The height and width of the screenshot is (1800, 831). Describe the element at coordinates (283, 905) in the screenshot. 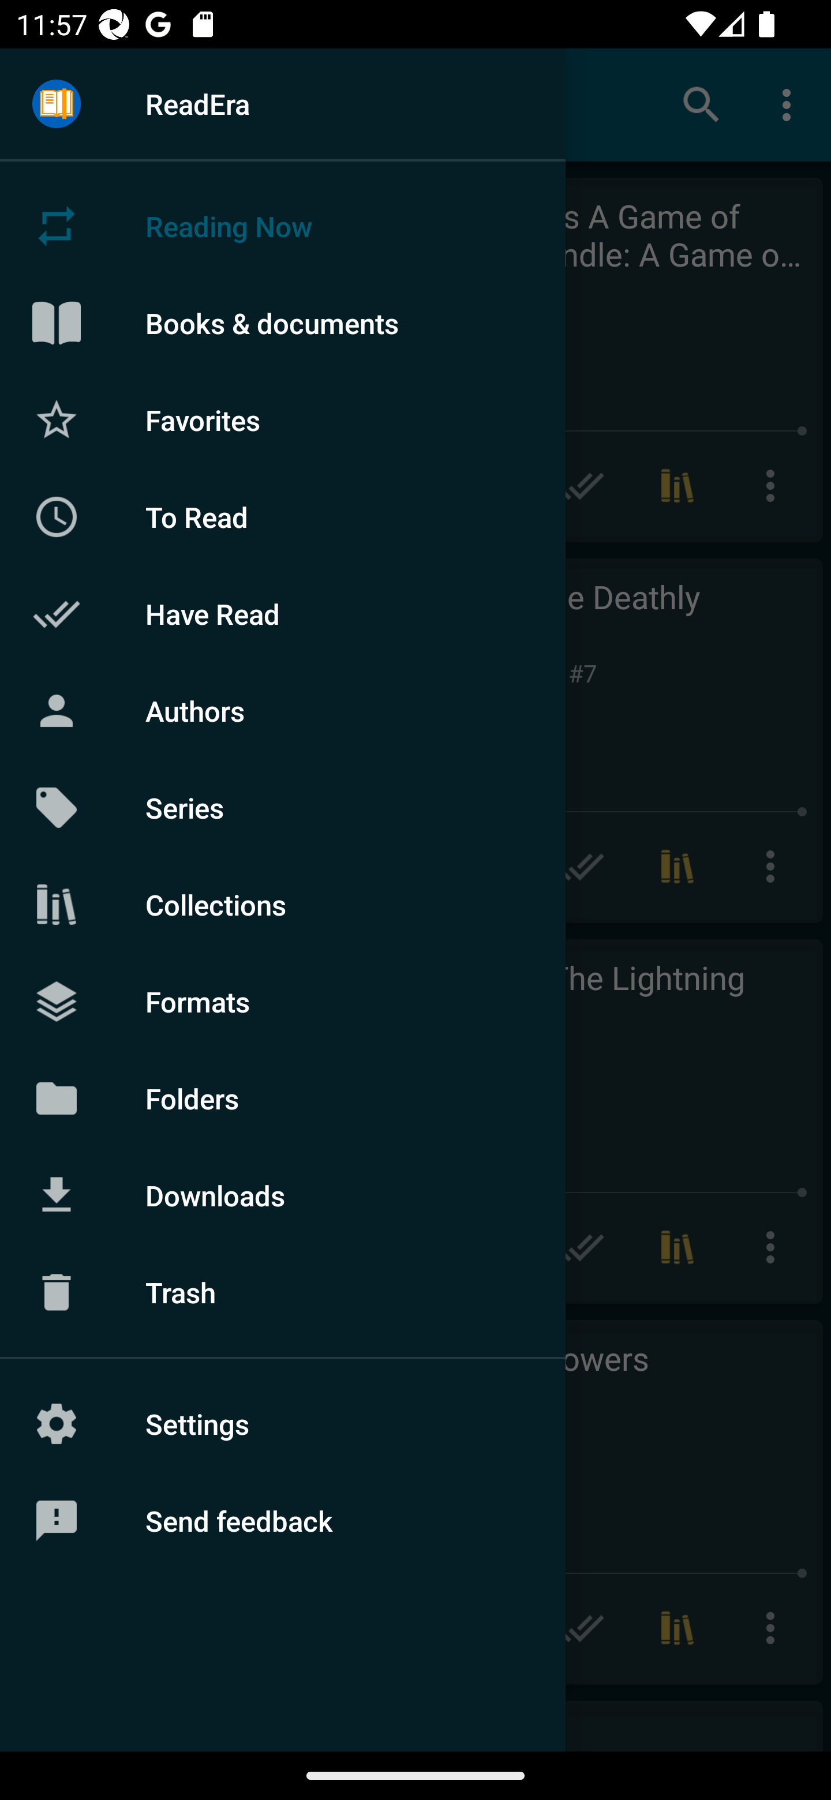

I see `Collections` at that location.